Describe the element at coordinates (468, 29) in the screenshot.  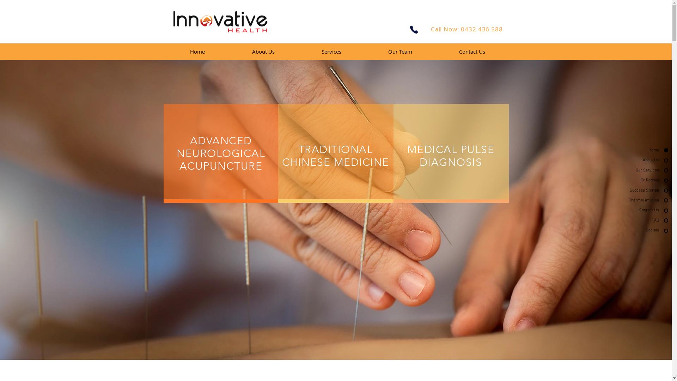
I see `Call Now: 0432 436 588 ` at that location.